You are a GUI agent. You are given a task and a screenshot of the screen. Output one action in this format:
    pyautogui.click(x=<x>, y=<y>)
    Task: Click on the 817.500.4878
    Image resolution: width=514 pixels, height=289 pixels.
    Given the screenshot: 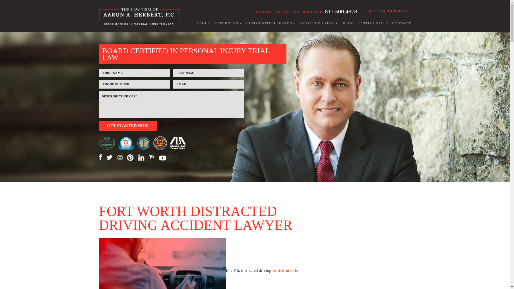 What is the action you would take?
    pyautogui.click(x=341, y=11)
    